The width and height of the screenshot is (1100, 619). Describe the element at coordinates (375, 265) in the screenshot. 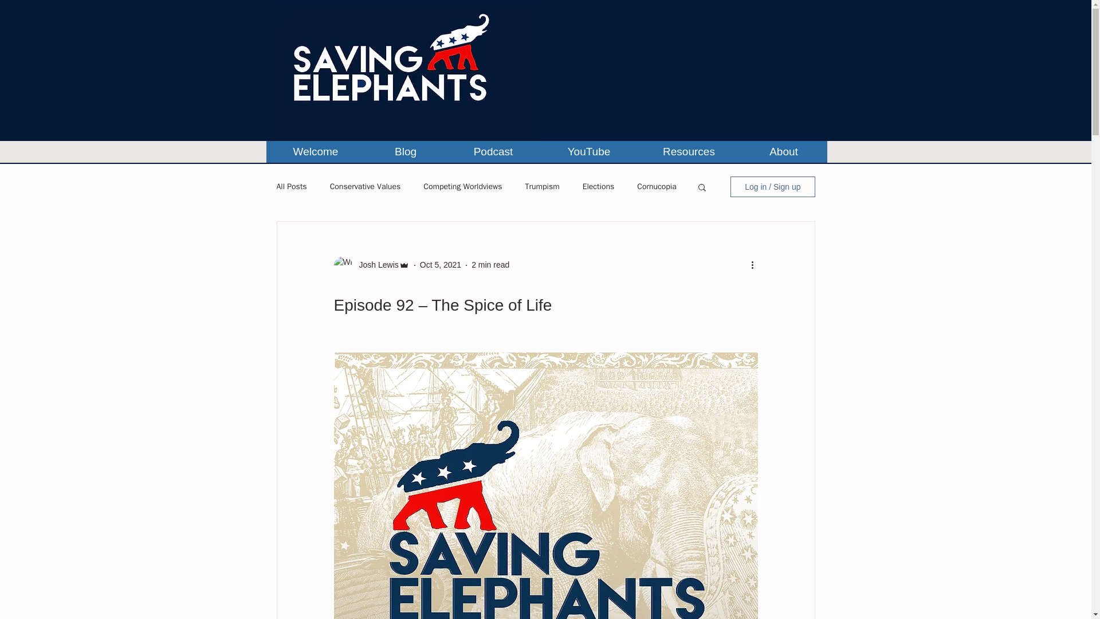

I see `Josh Lewis` at that location.